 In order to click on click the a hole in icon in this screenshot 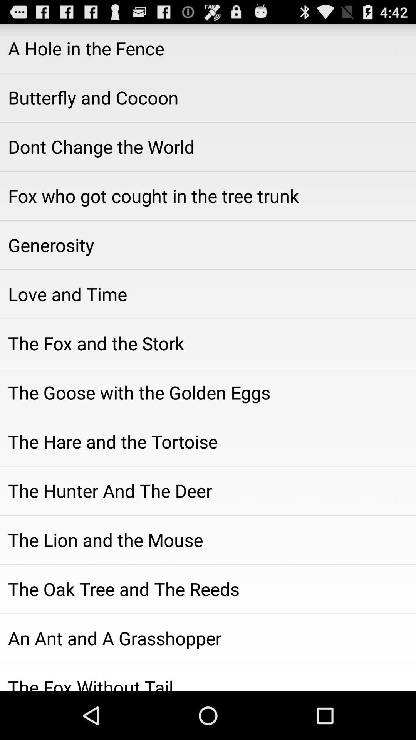, I will do `click(208, 49)`.